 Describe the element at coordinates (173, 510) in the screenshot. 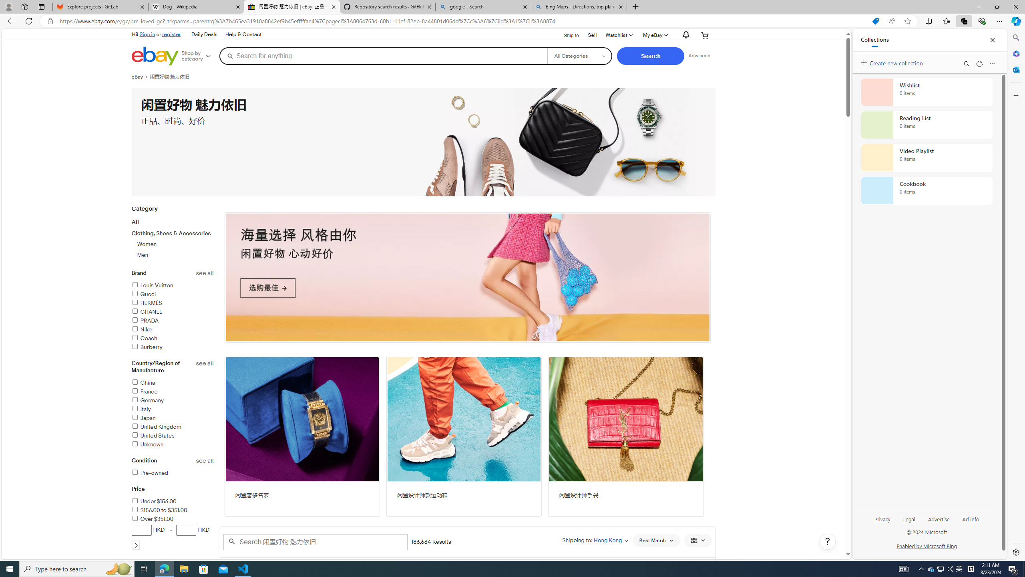

I see `$156.00 to $351.00` at that location.